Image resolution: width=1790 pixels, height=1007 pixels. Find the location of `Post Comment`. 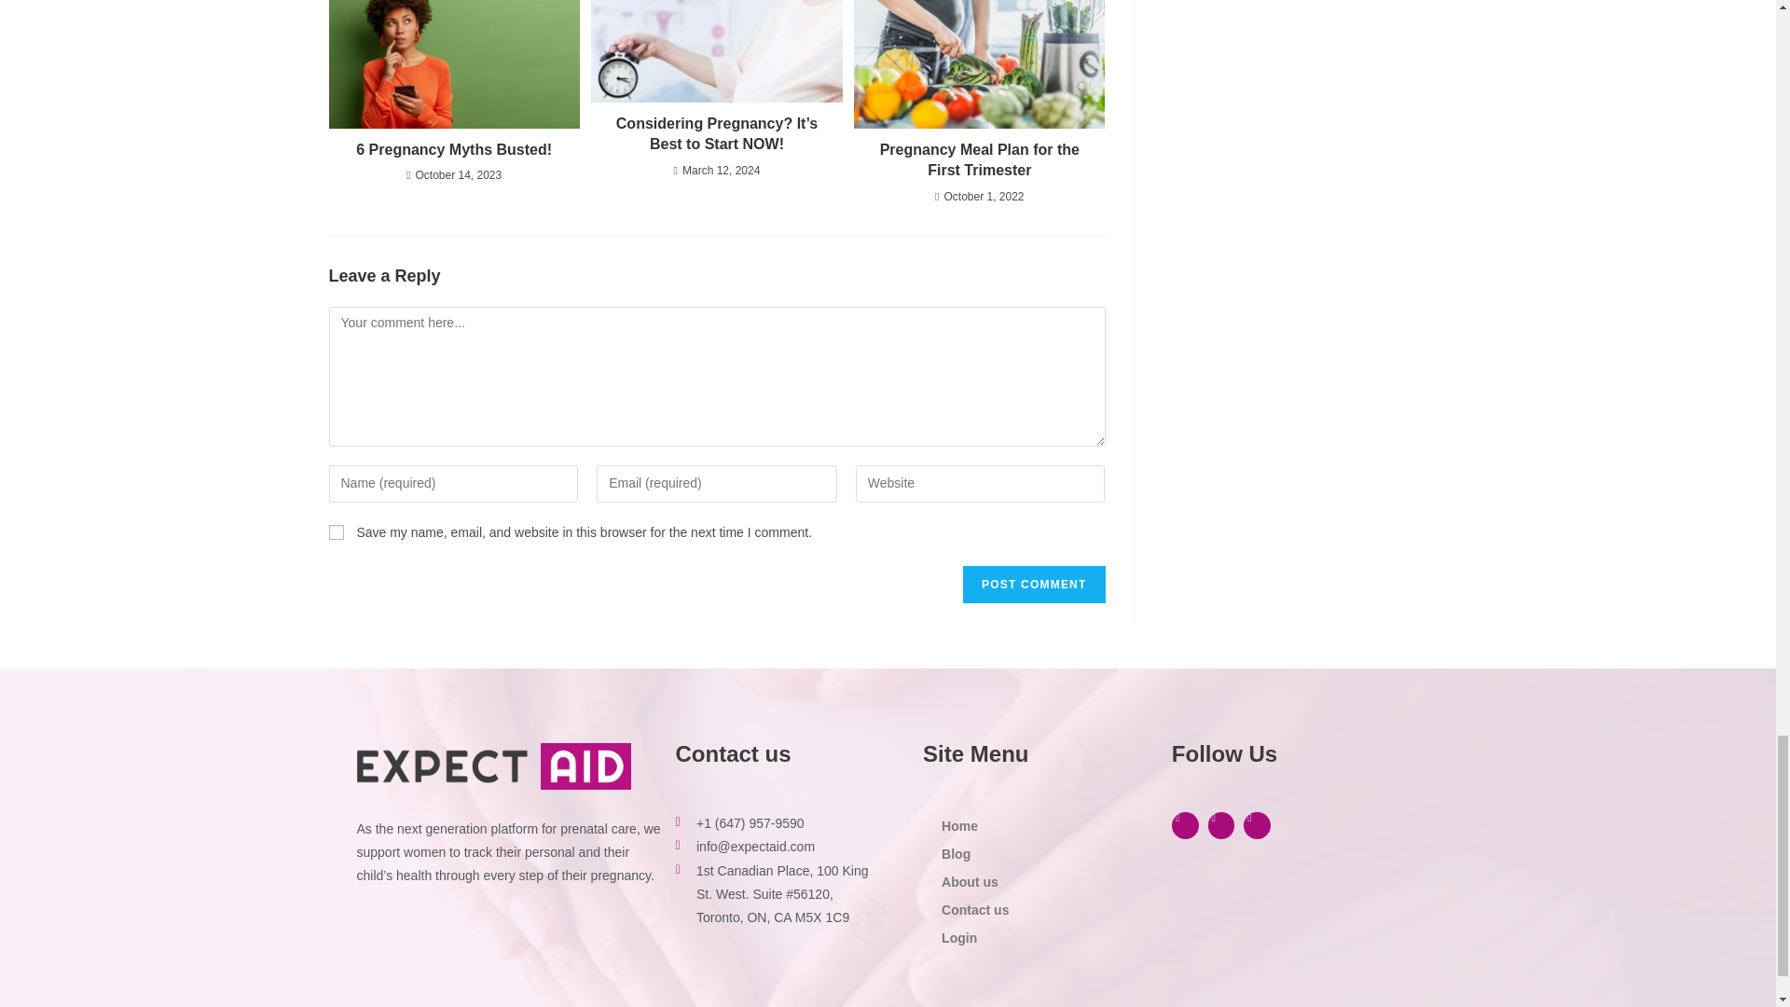

Post Comment is located at coordinates (1033, 584).